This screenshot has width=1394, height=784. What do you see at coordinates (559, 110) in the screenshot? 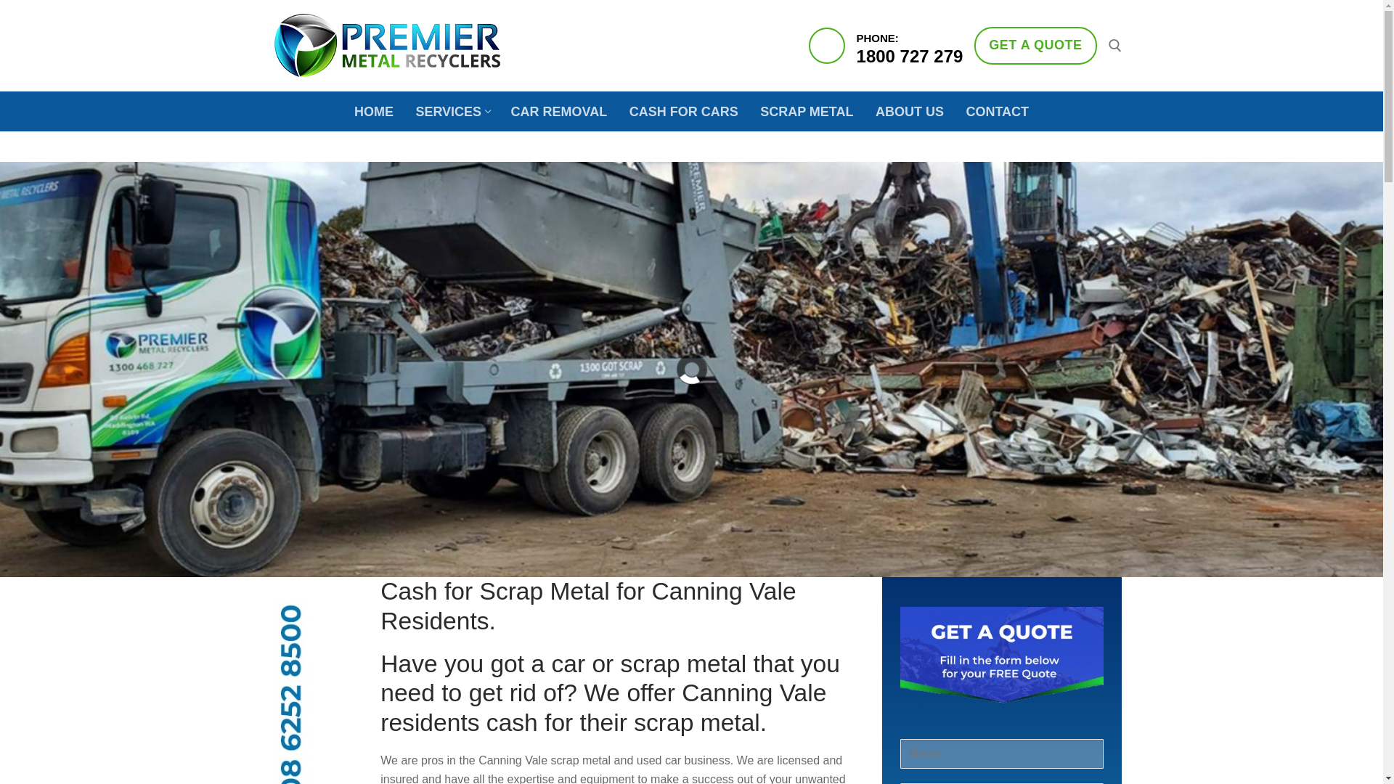
I see `CAR REMOVAL` at bounding box center [559, 110].